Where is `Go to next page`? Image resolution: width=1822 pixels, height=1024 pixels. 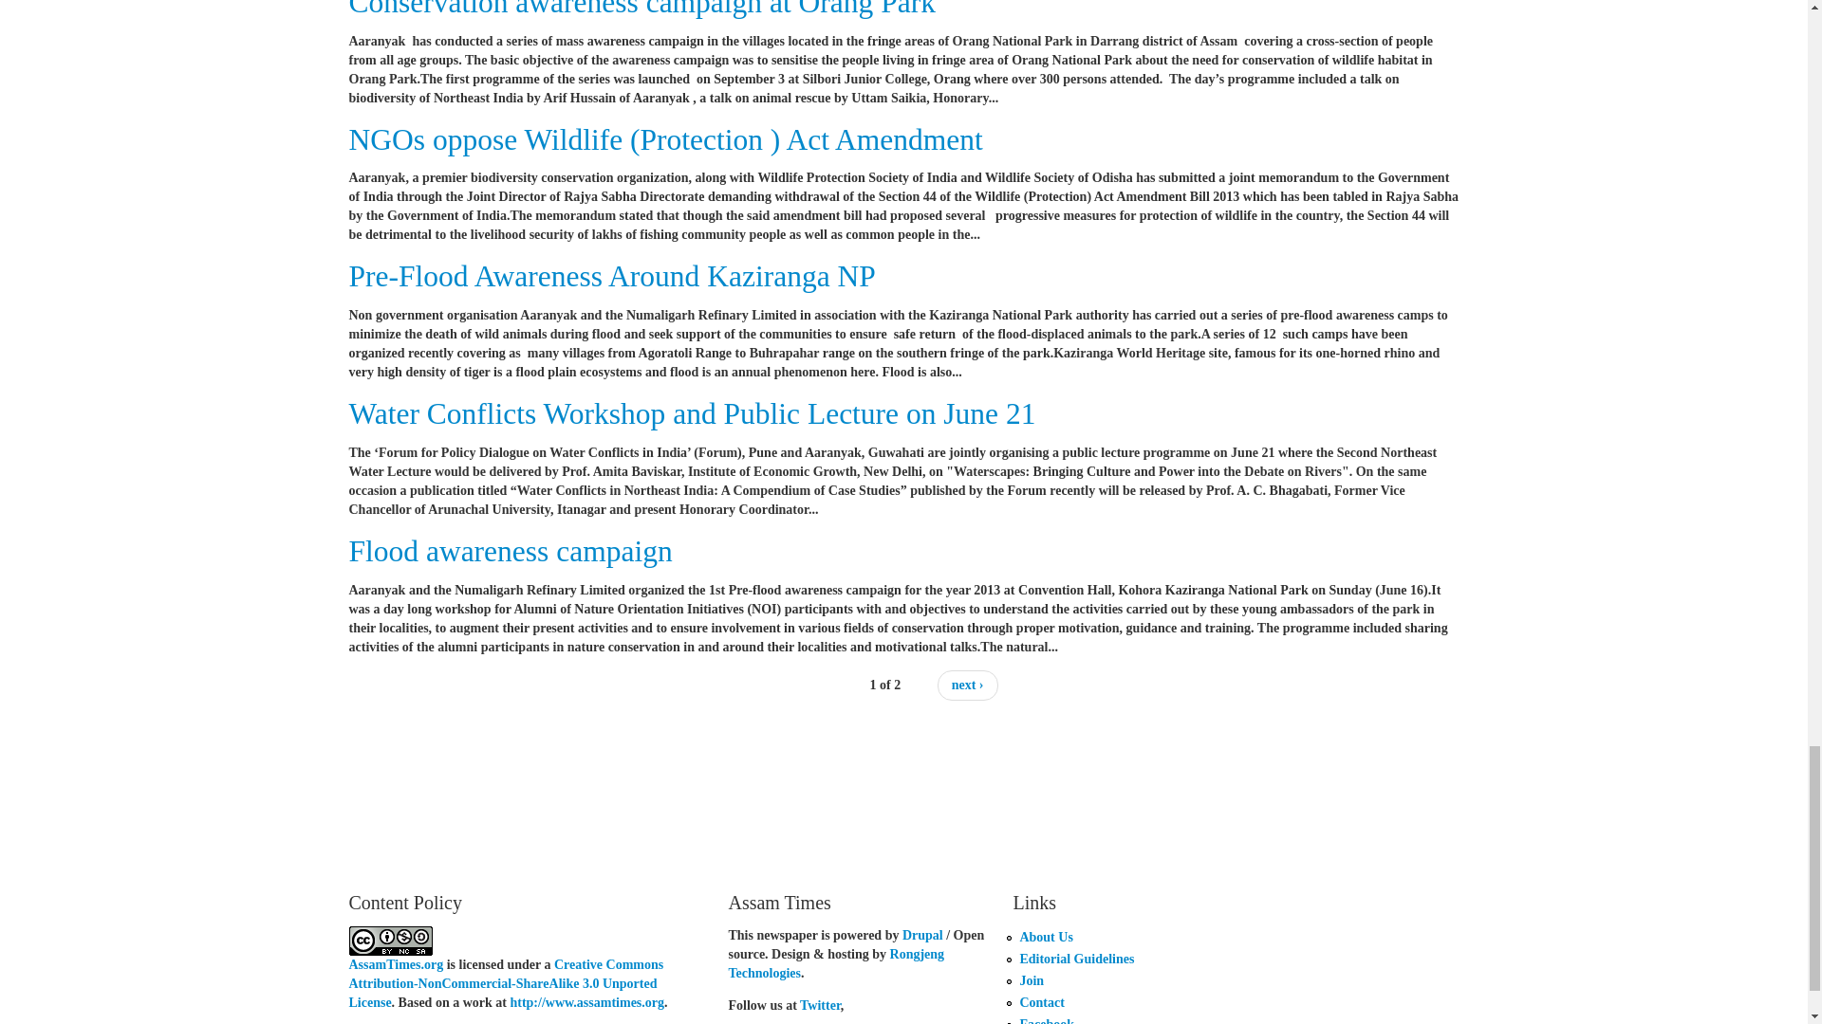 Go to next page is located at coordinates (968, 685).